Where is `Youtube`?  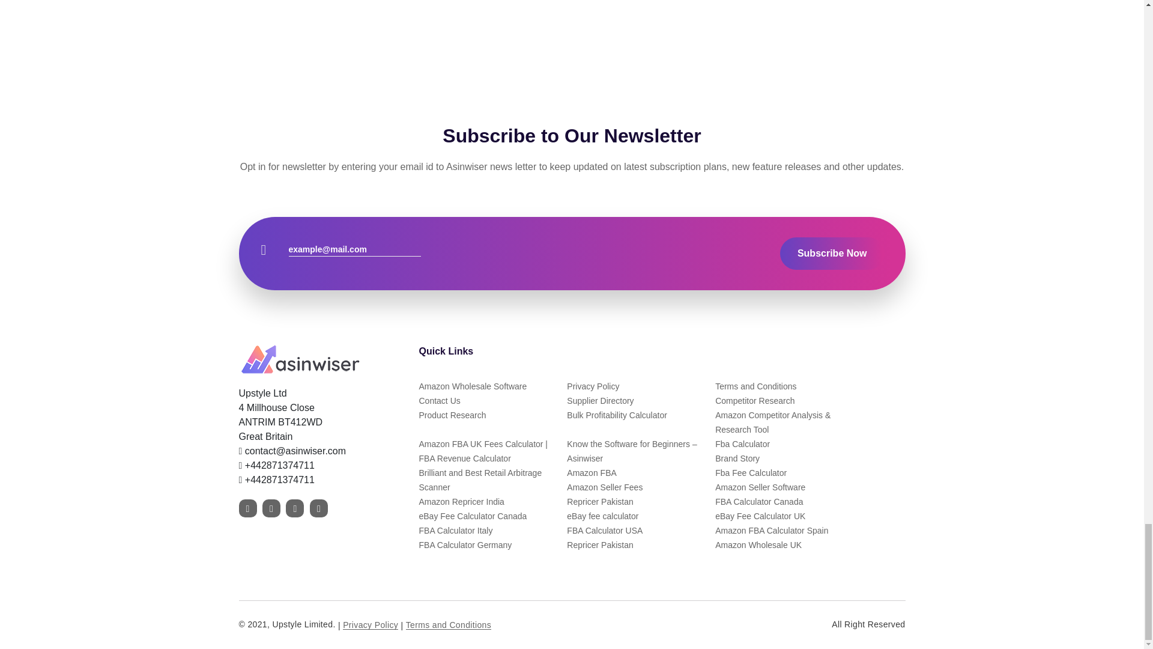
Youtube is located at coordinates (295, 508).